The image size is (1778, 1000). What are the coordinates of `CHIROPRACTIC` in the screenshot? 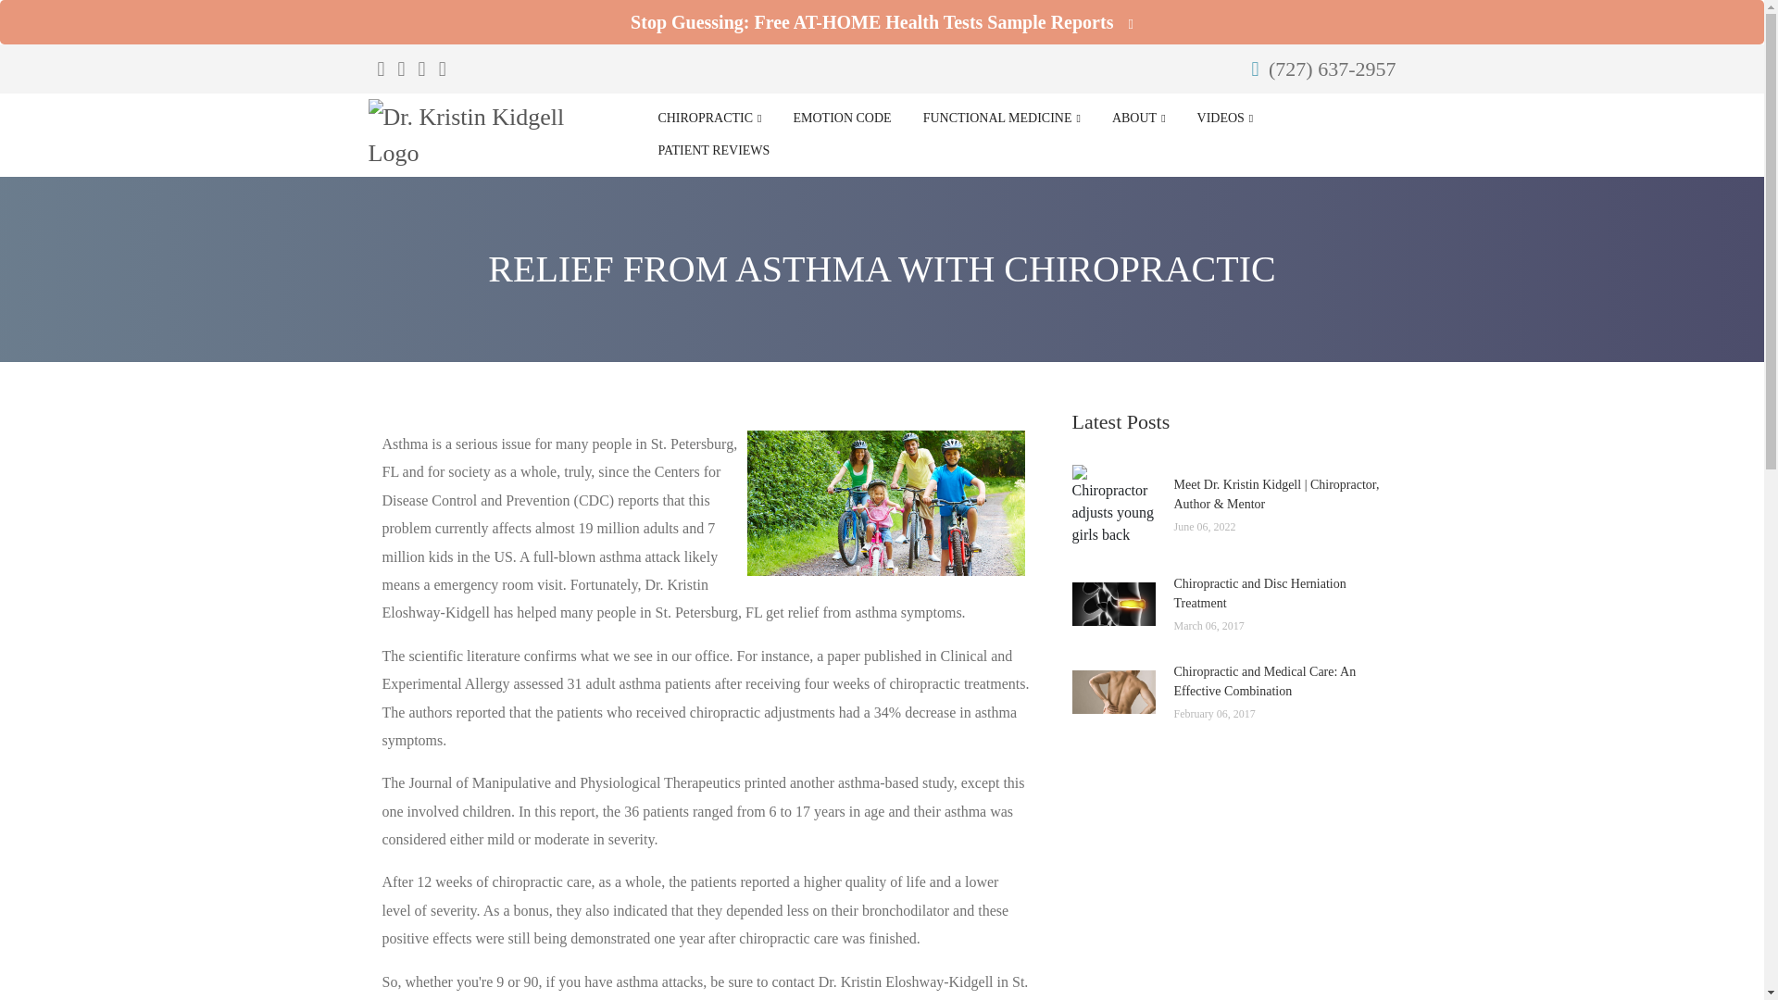 It's located at (709, 119).